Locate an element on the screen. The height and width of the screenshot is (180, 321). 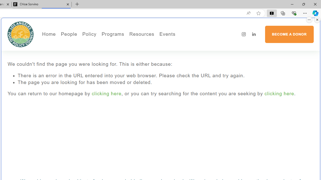
Publications is located at coordinates (117, 51).